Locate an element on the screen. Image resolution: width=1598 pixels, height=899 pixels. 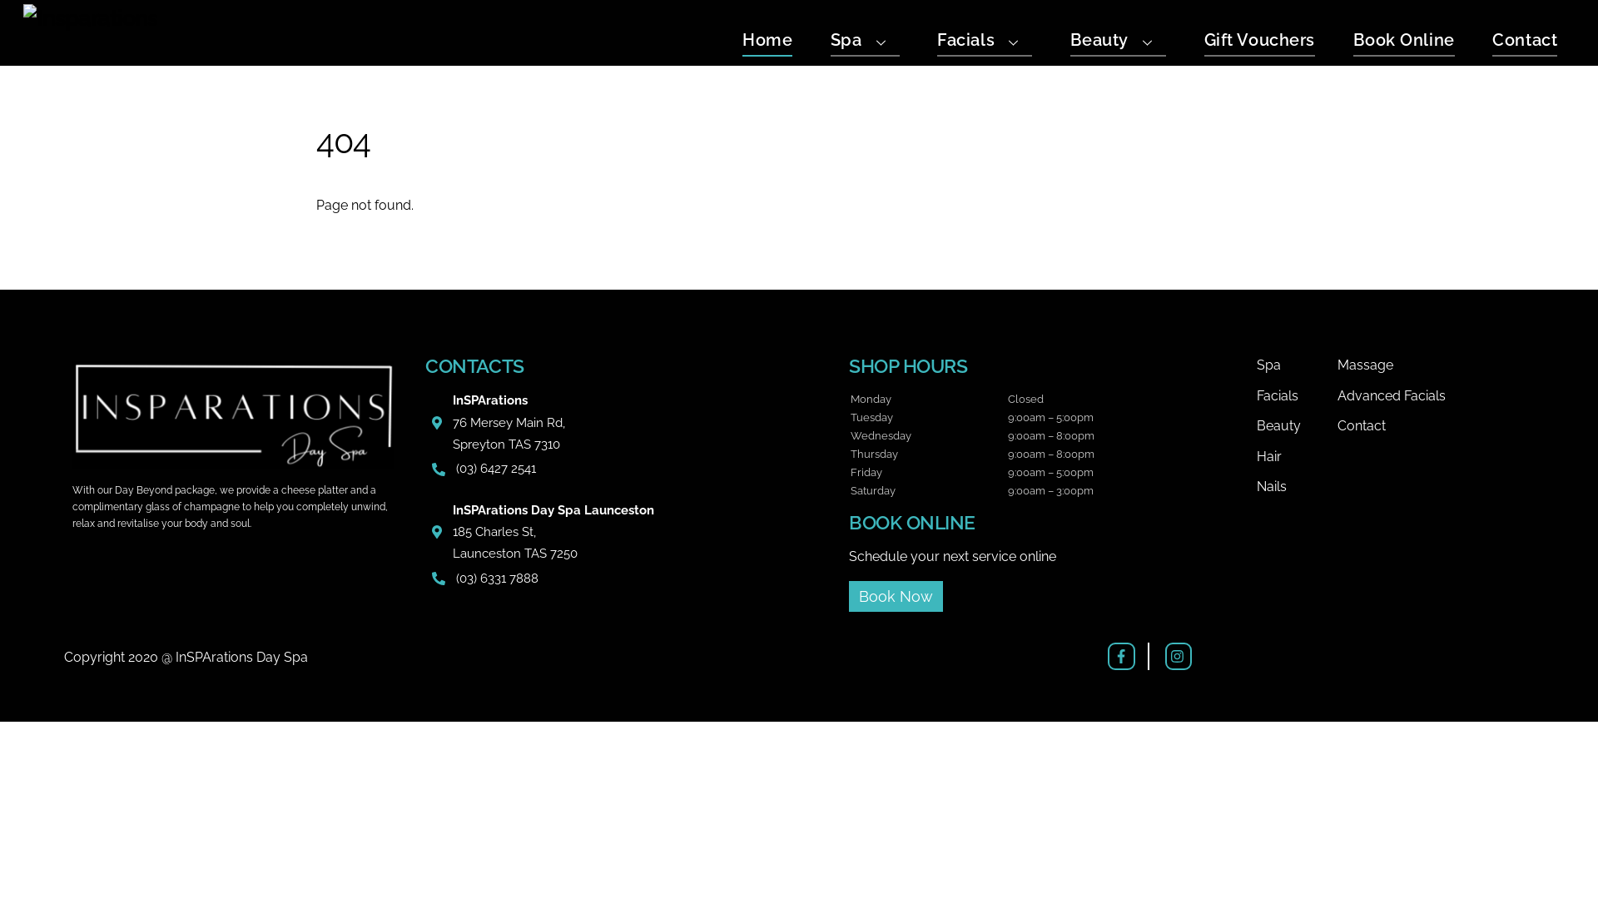
Home is located at coordinates (767, 43).